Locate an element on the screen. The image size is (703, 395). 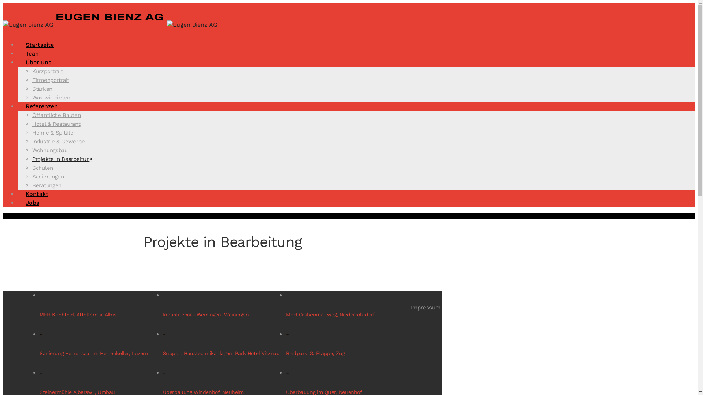
Beratungen is located at coordinates (47, 185).